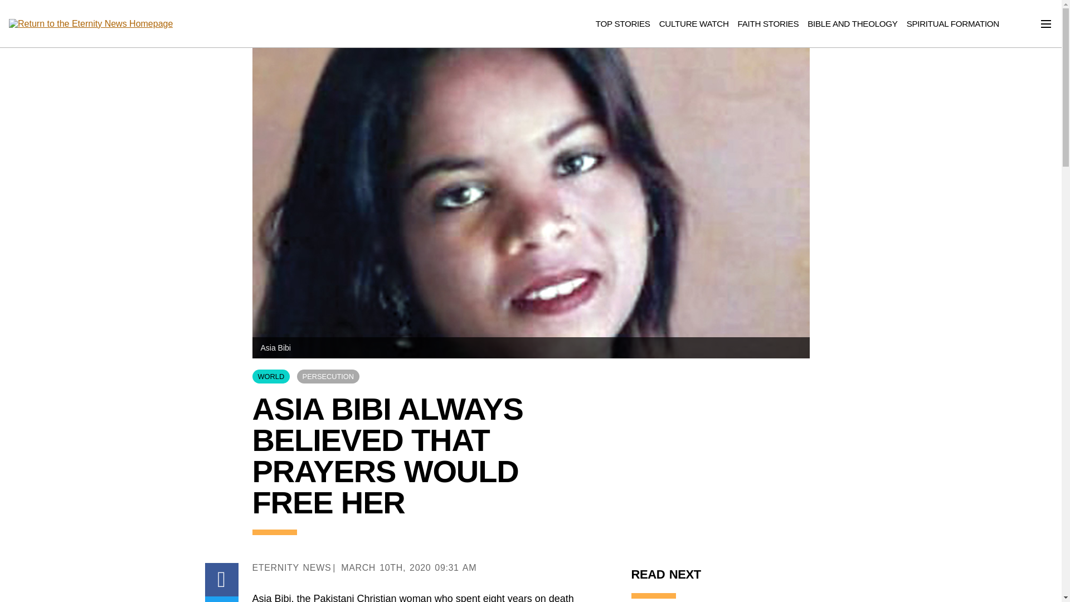 The height and width of the screenshot is (602, 1070). I want to click on PERSECUTION, so click(328, 376).